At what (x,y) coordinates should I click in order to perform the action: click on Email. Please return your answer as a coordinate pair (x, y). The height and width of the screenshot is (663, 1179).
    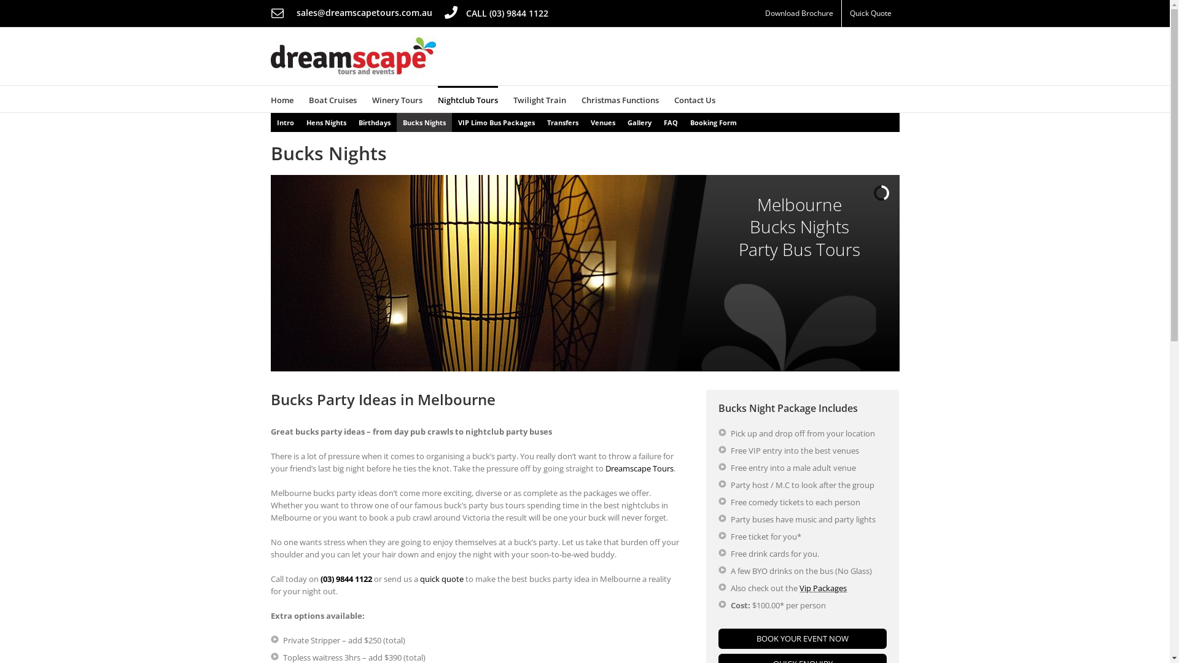
    Looking at the image, I should click on (277, 14).